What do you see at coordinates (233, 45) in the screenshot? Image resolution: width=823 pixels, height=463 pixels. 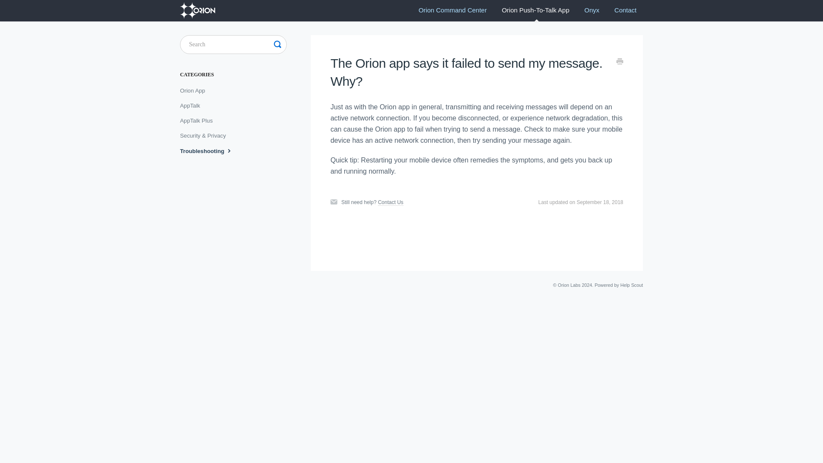 I see `search-query` at bounding box center [233, 45].